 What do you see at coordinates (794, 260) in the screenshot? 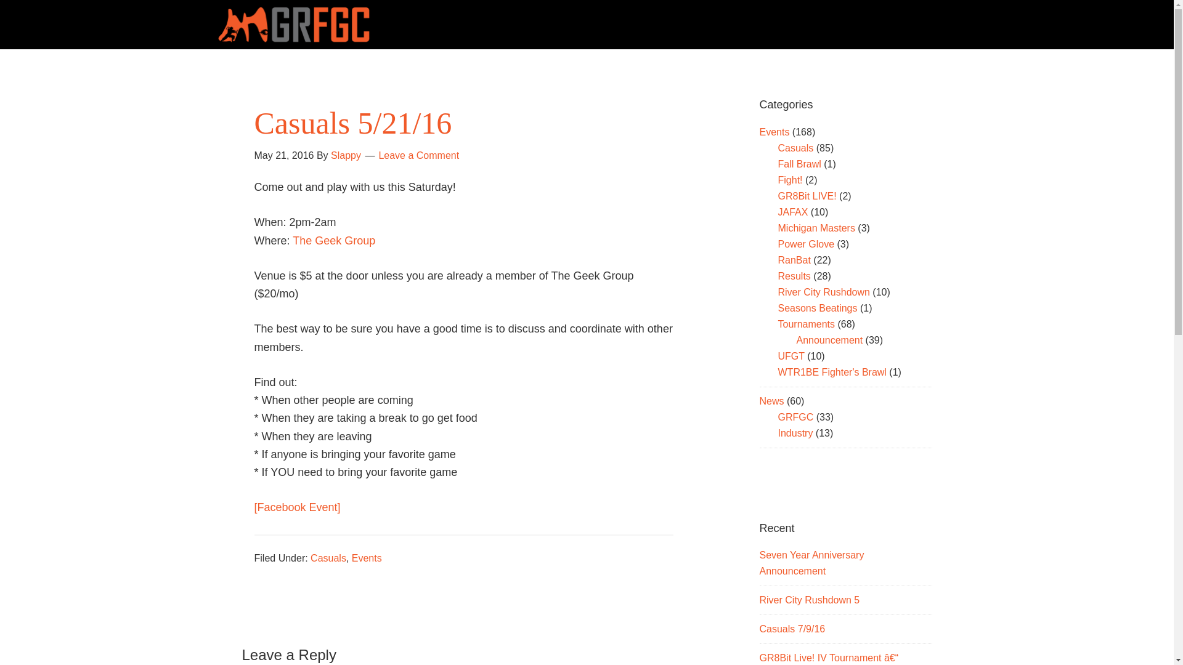
I see `RanBat` at bounding box center [794, 260].